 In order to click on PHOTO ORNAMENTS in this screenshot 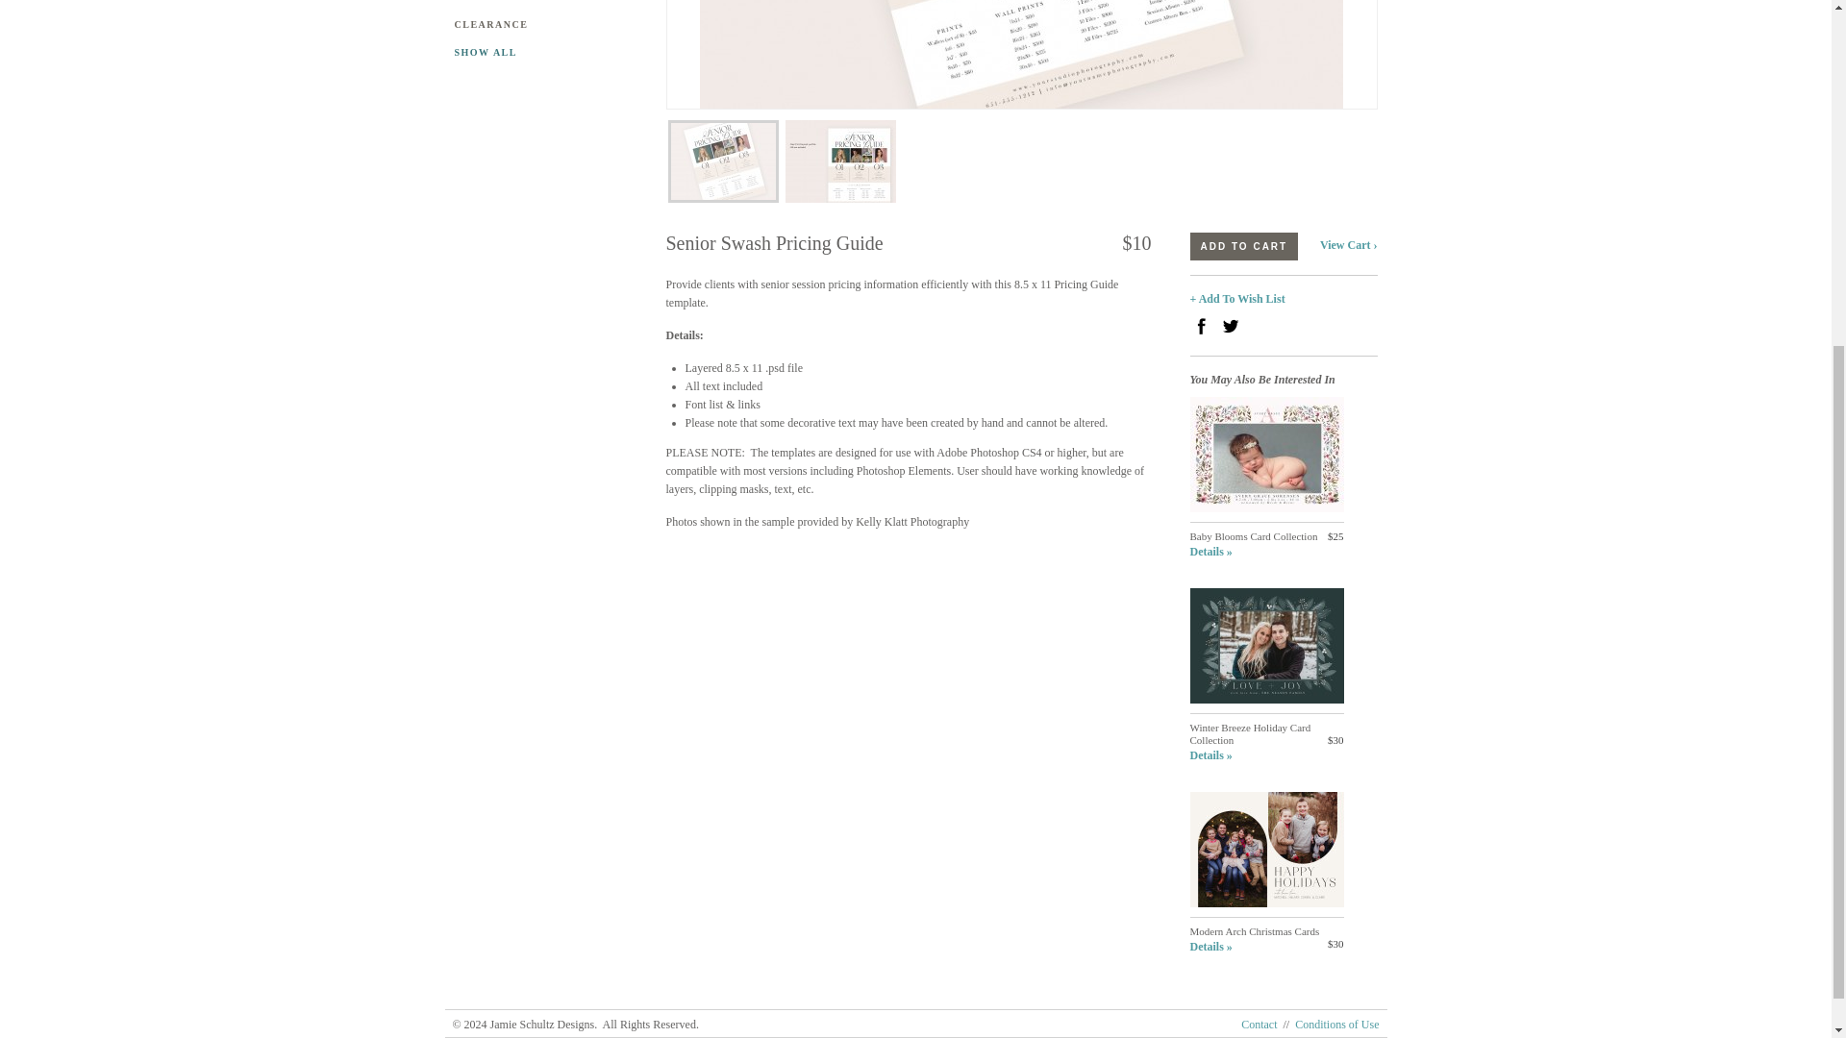, I will do `click(545, 3)`.